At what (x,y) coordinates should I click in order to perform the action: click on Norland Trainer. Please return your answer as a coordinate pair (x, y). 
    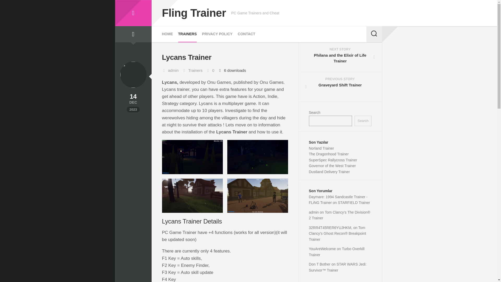
    Looking at the image, I should click on (246, 34).